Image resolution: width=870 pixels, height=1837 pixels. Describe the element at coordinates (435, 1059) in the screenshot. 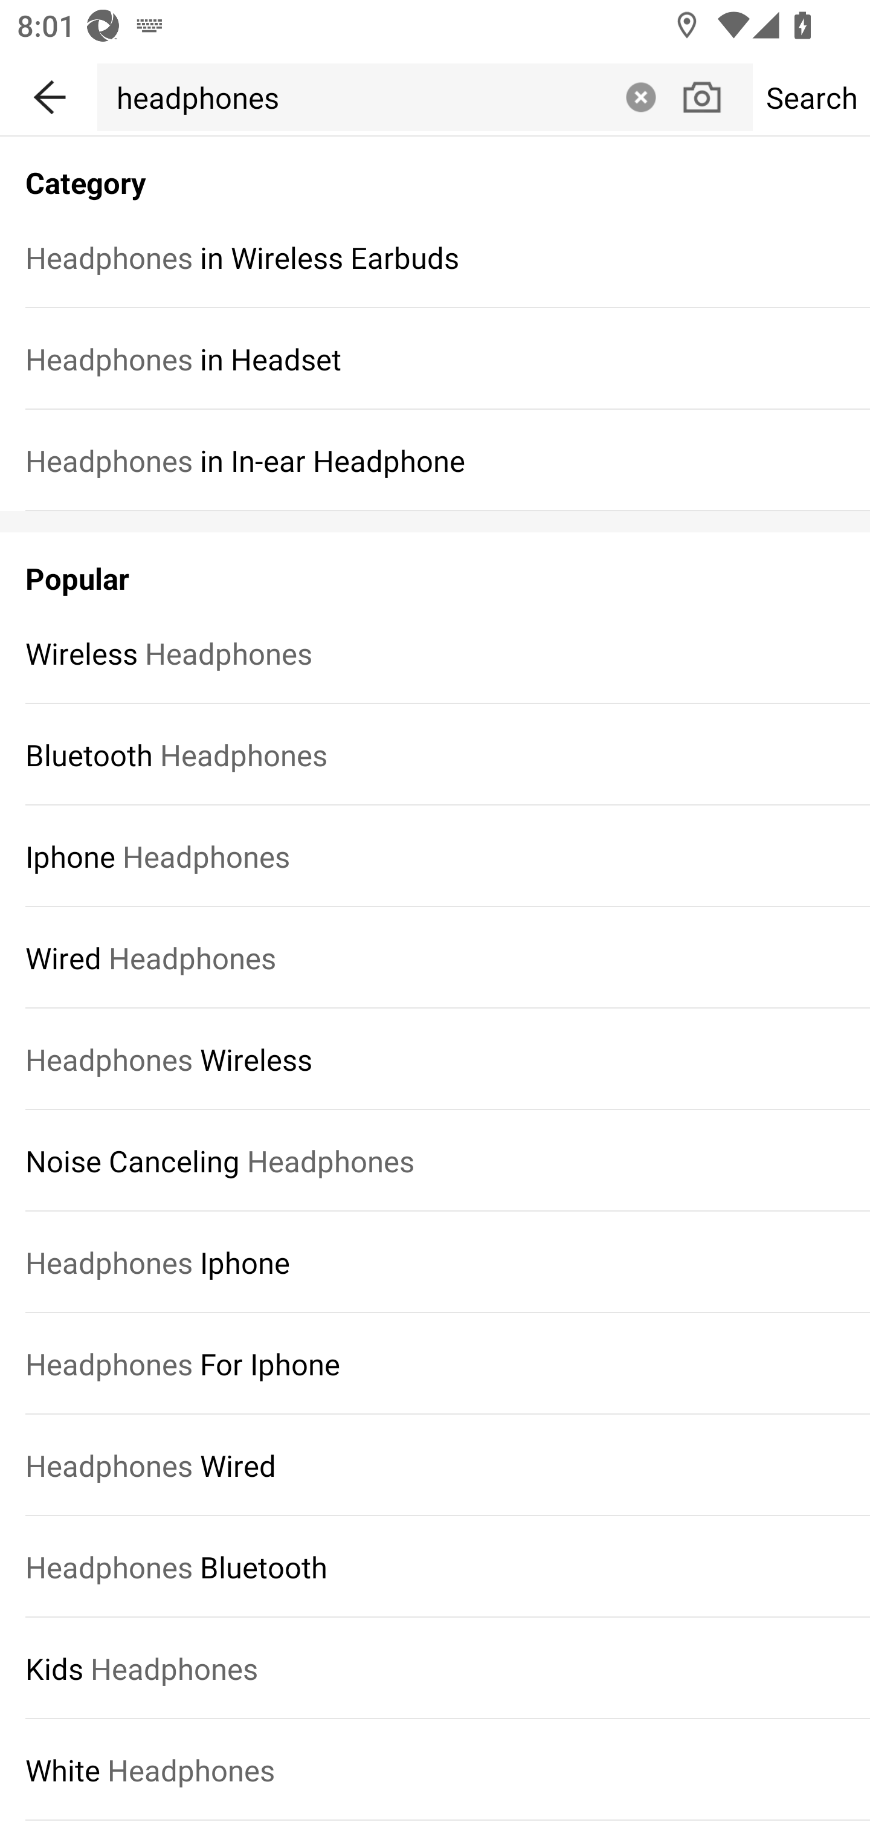

I see `Headphones Wireless` at that location.